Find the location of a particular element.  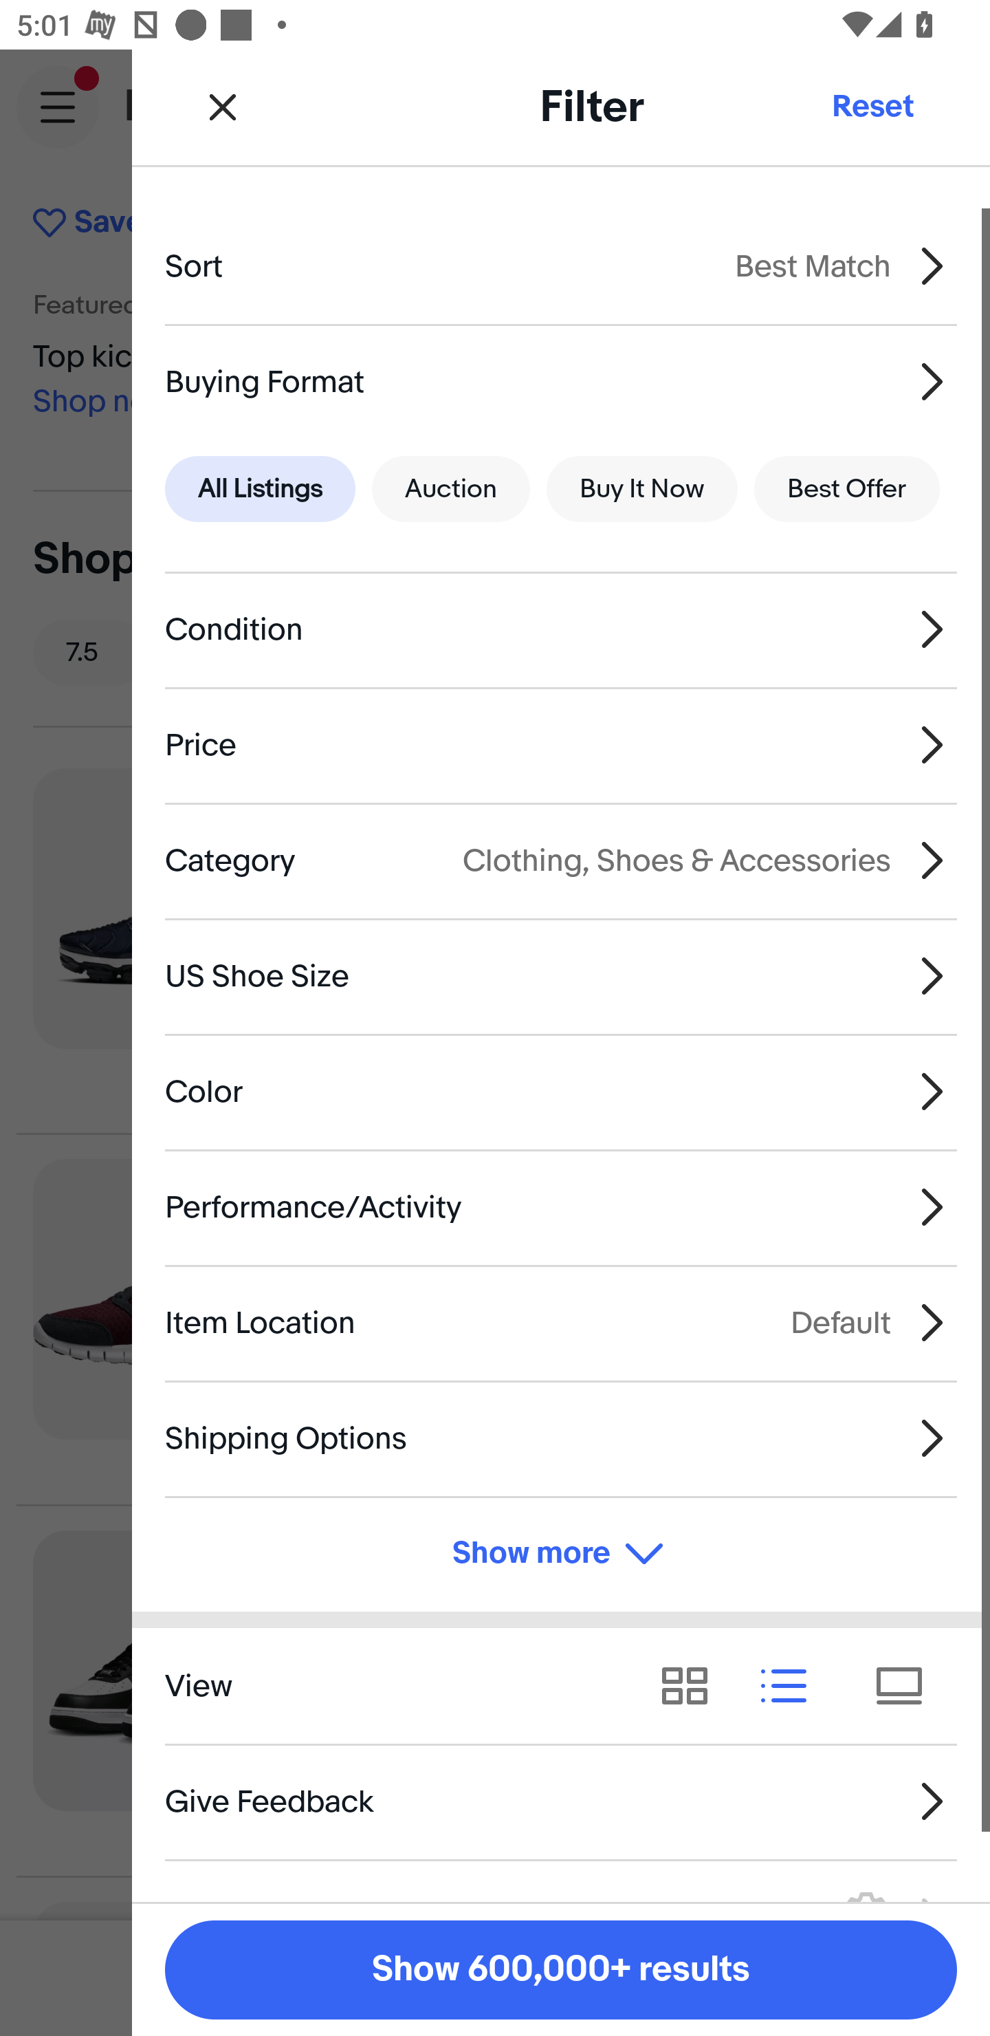

View results as list is located at coordinates (792, 1685).